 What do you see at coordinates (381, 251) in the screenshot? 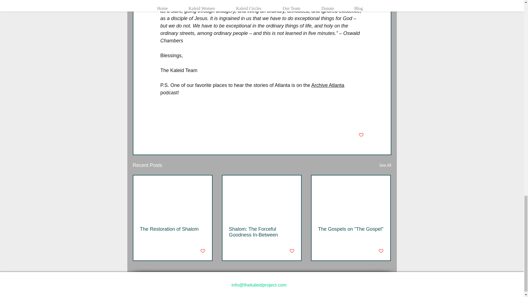
I see `Post not marked as liked` at bounding box center [381, 251].